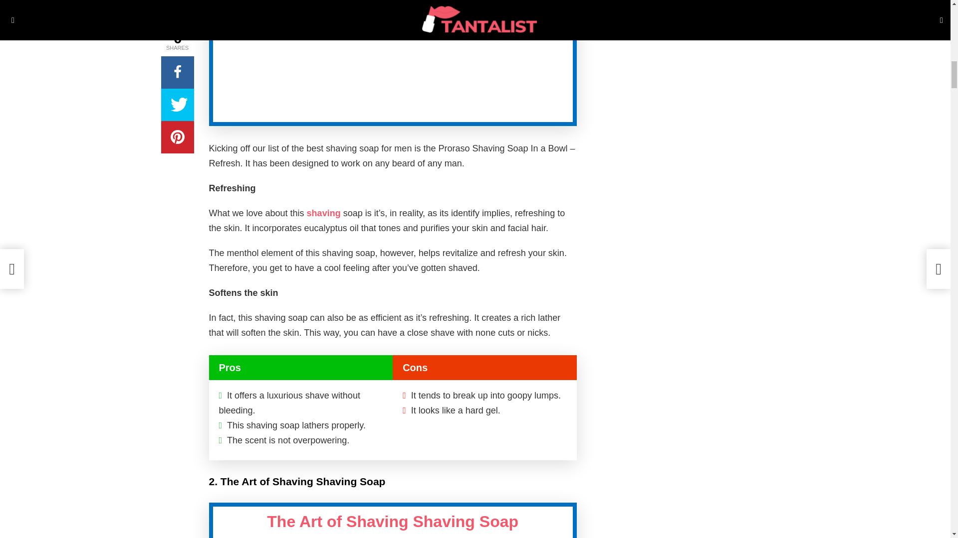 The width and height of the screenshot is (958, 538). What do you see at coordinates (466, 19) in the screenshot?
I see `Check Best Price` at bounding box center [466, 19].